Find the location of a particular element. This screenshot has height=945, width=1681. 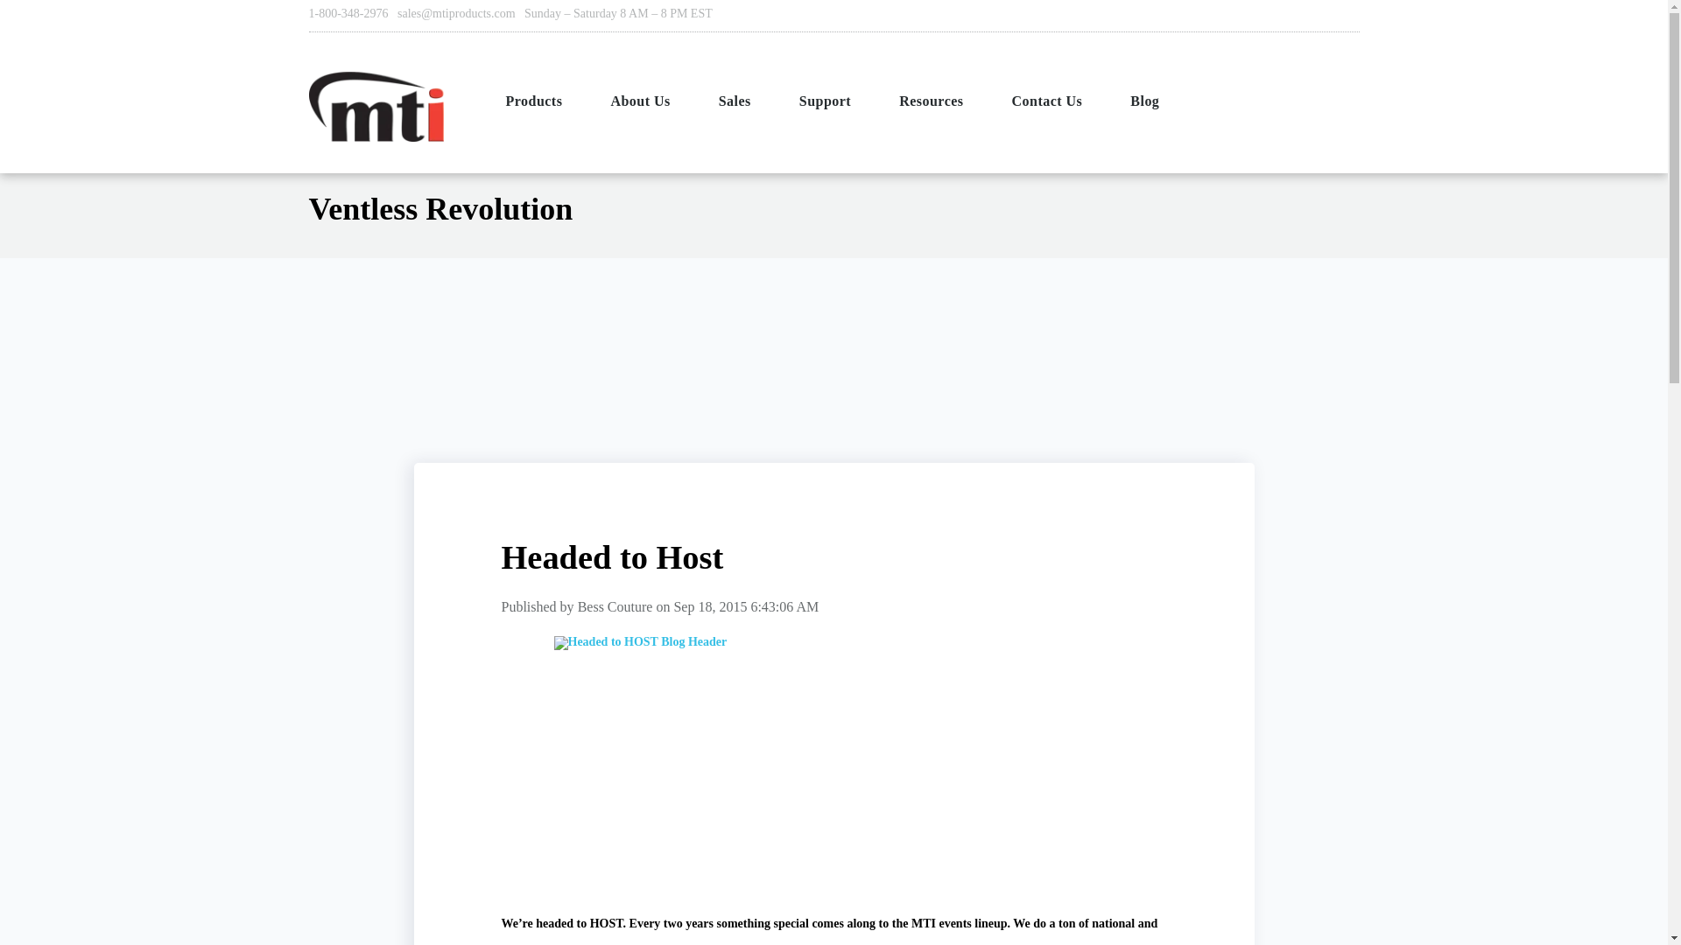

Support is located at coordinates (826, 101).